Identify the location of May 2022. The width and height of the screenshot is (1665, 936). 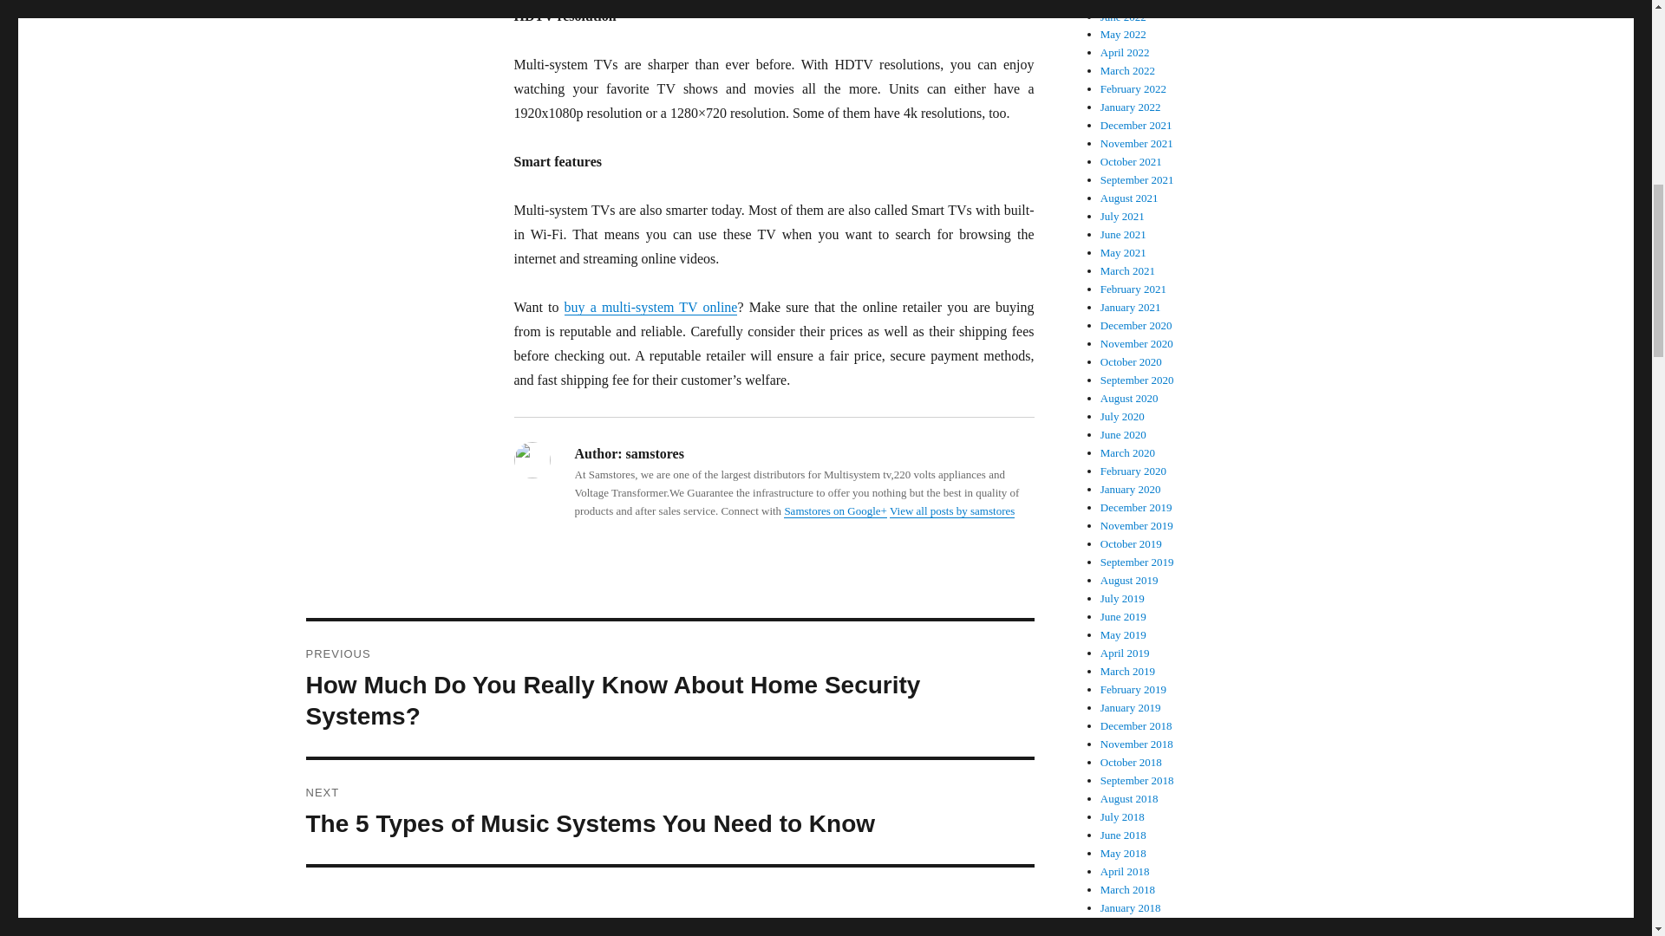
(1124, 35).